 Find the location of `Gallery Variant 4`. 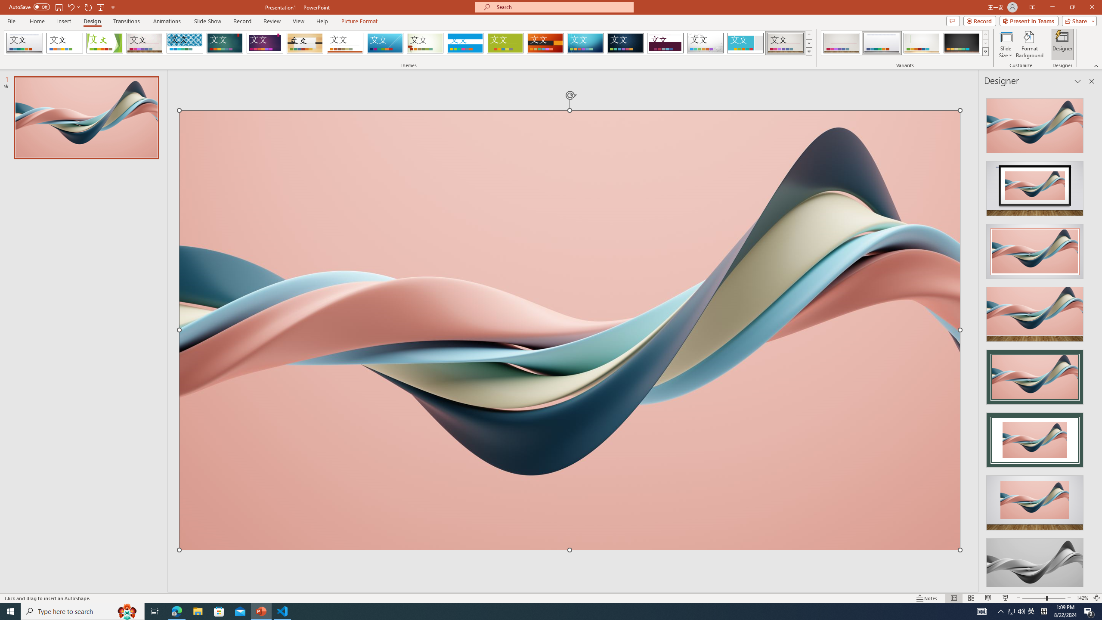

Gallery Variant 4 is located at coordinates (962, 43).